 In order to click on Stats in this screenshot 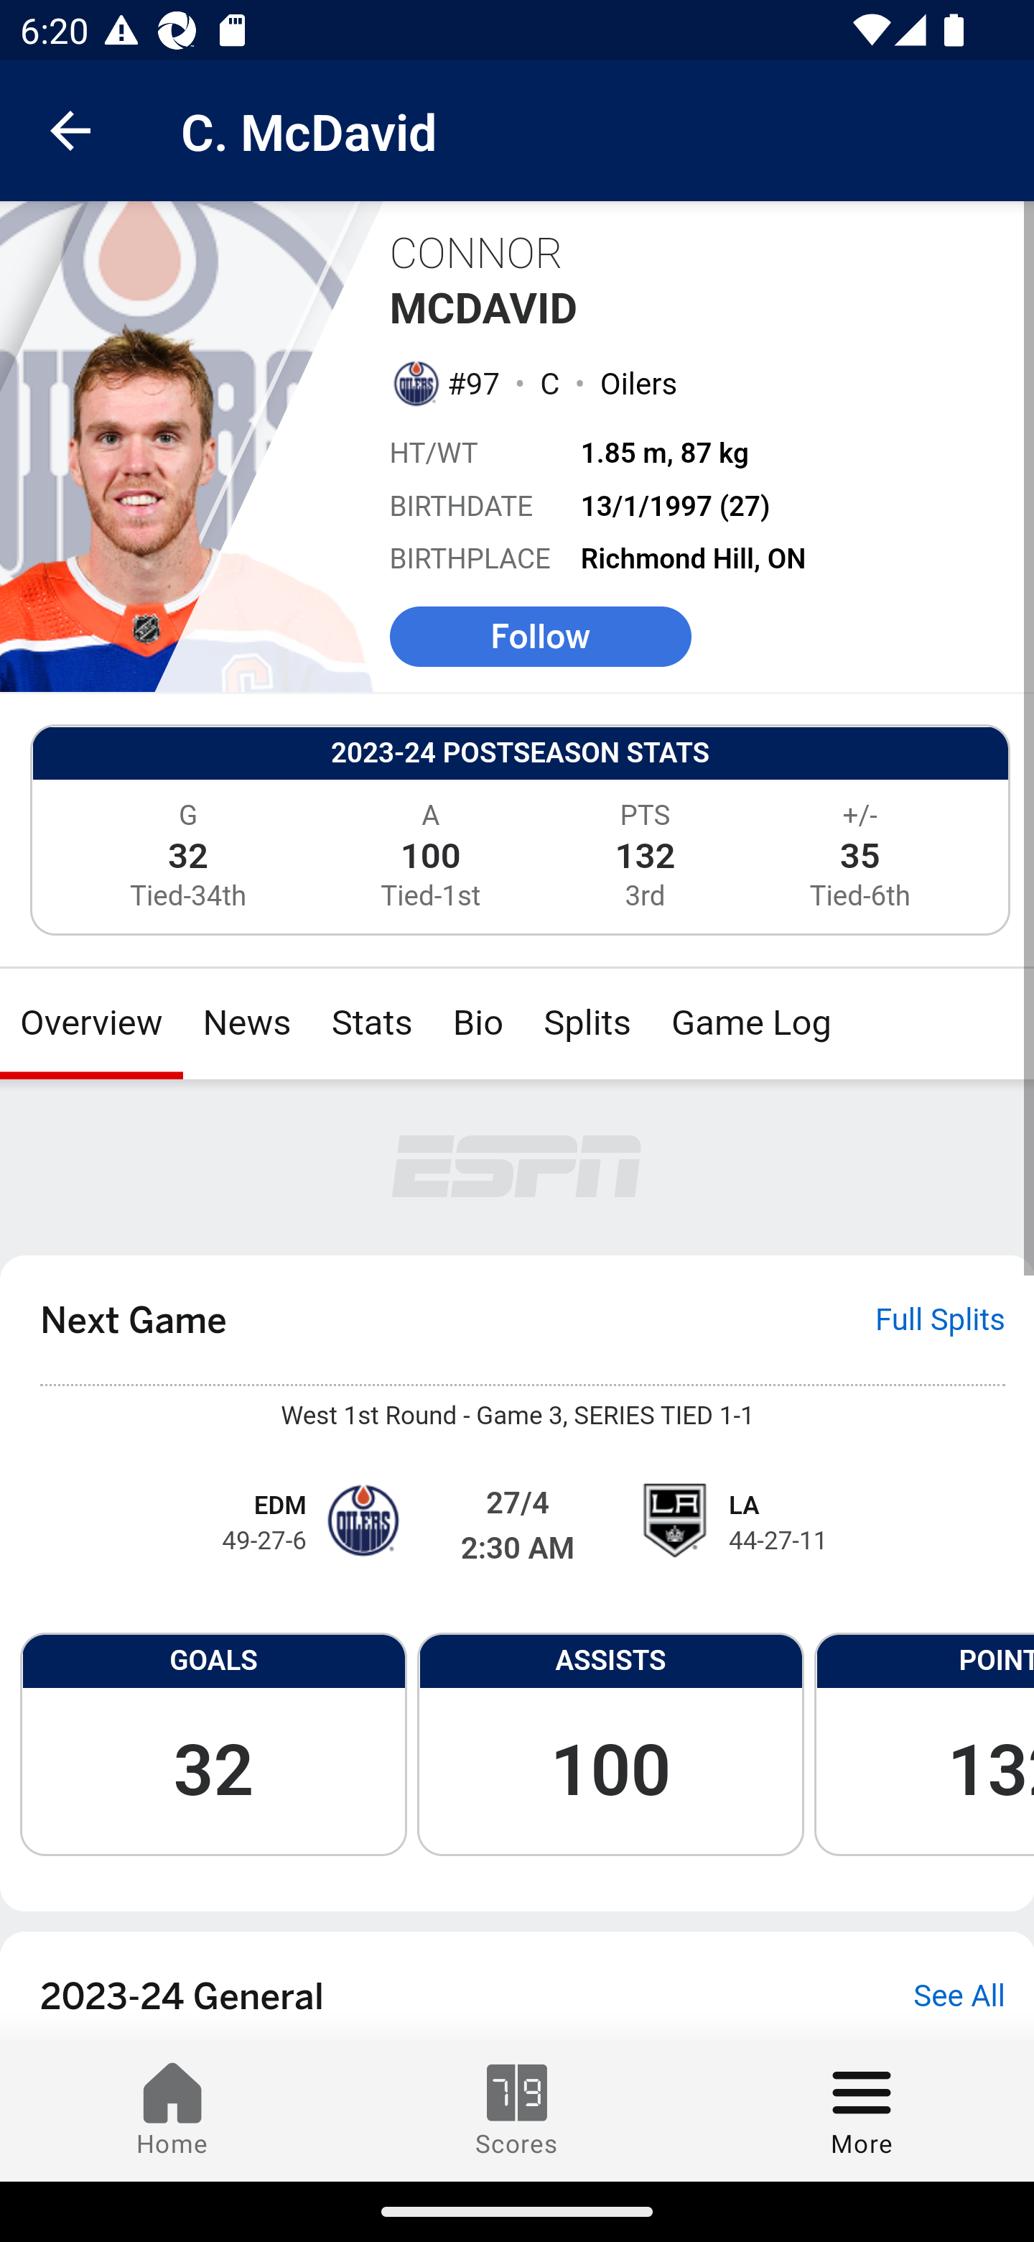, I will do `click(371, 1023)`.